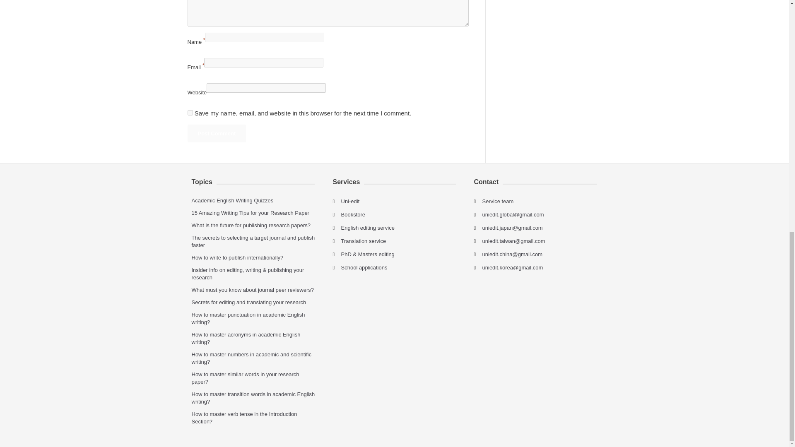 The height and width of the screenshot is (447, 795). Describe the element at coordinates (364, 267) in the screenshot. I see `School applications` at that location.